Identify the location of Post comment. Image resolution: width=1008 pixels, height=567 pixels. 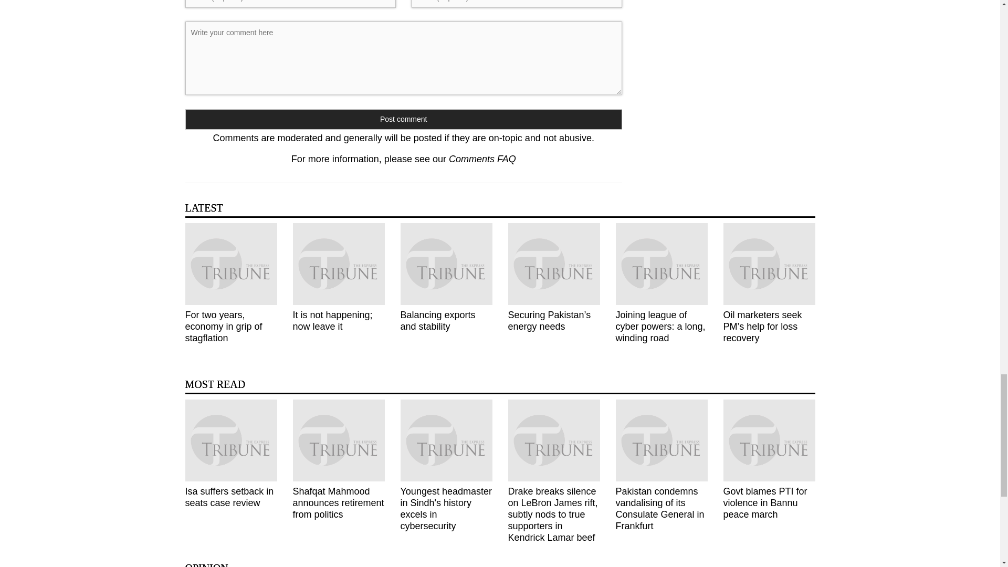
(403, 120).